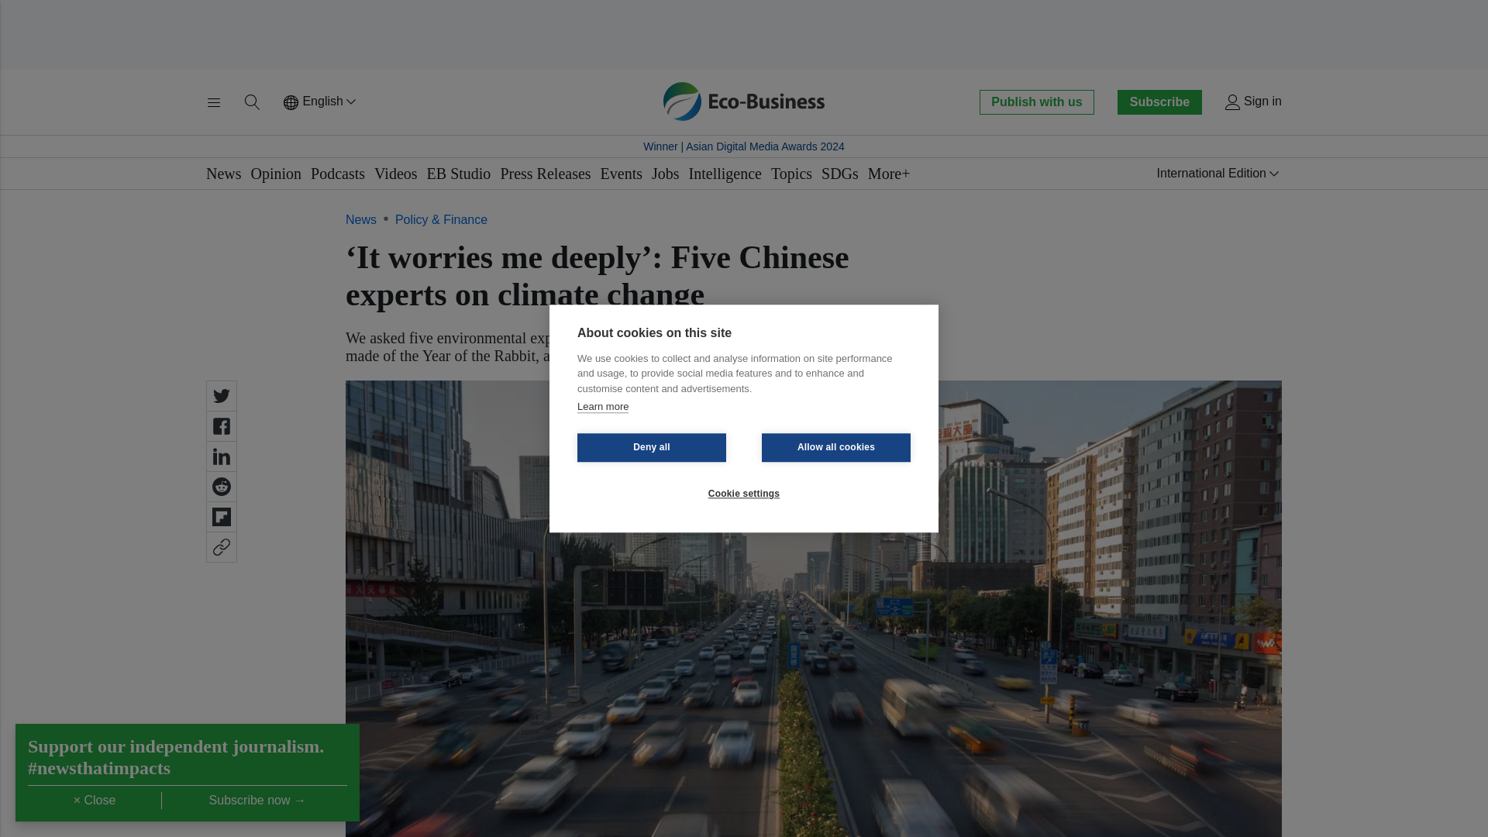  Describe the element at coordinates (1036, 102) in the screenshot. I see `Publish with us` at that location.